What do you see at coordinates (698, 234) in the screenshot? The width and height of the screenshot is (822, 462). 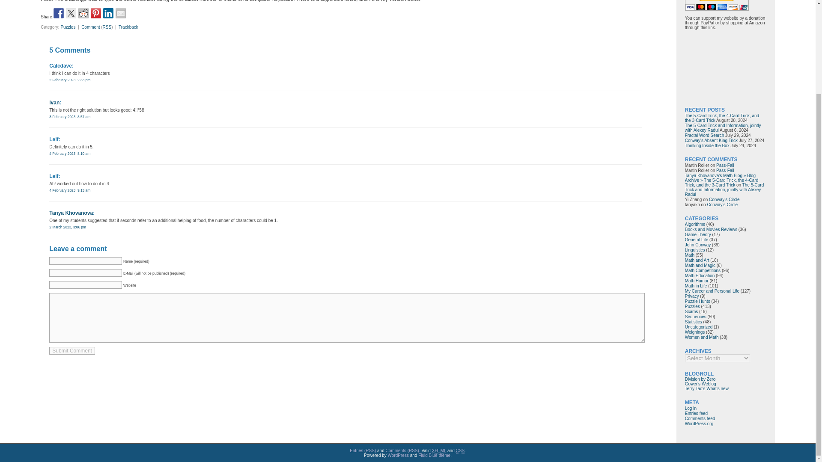 I see `Game Theory` at bounding box center [698, 234].